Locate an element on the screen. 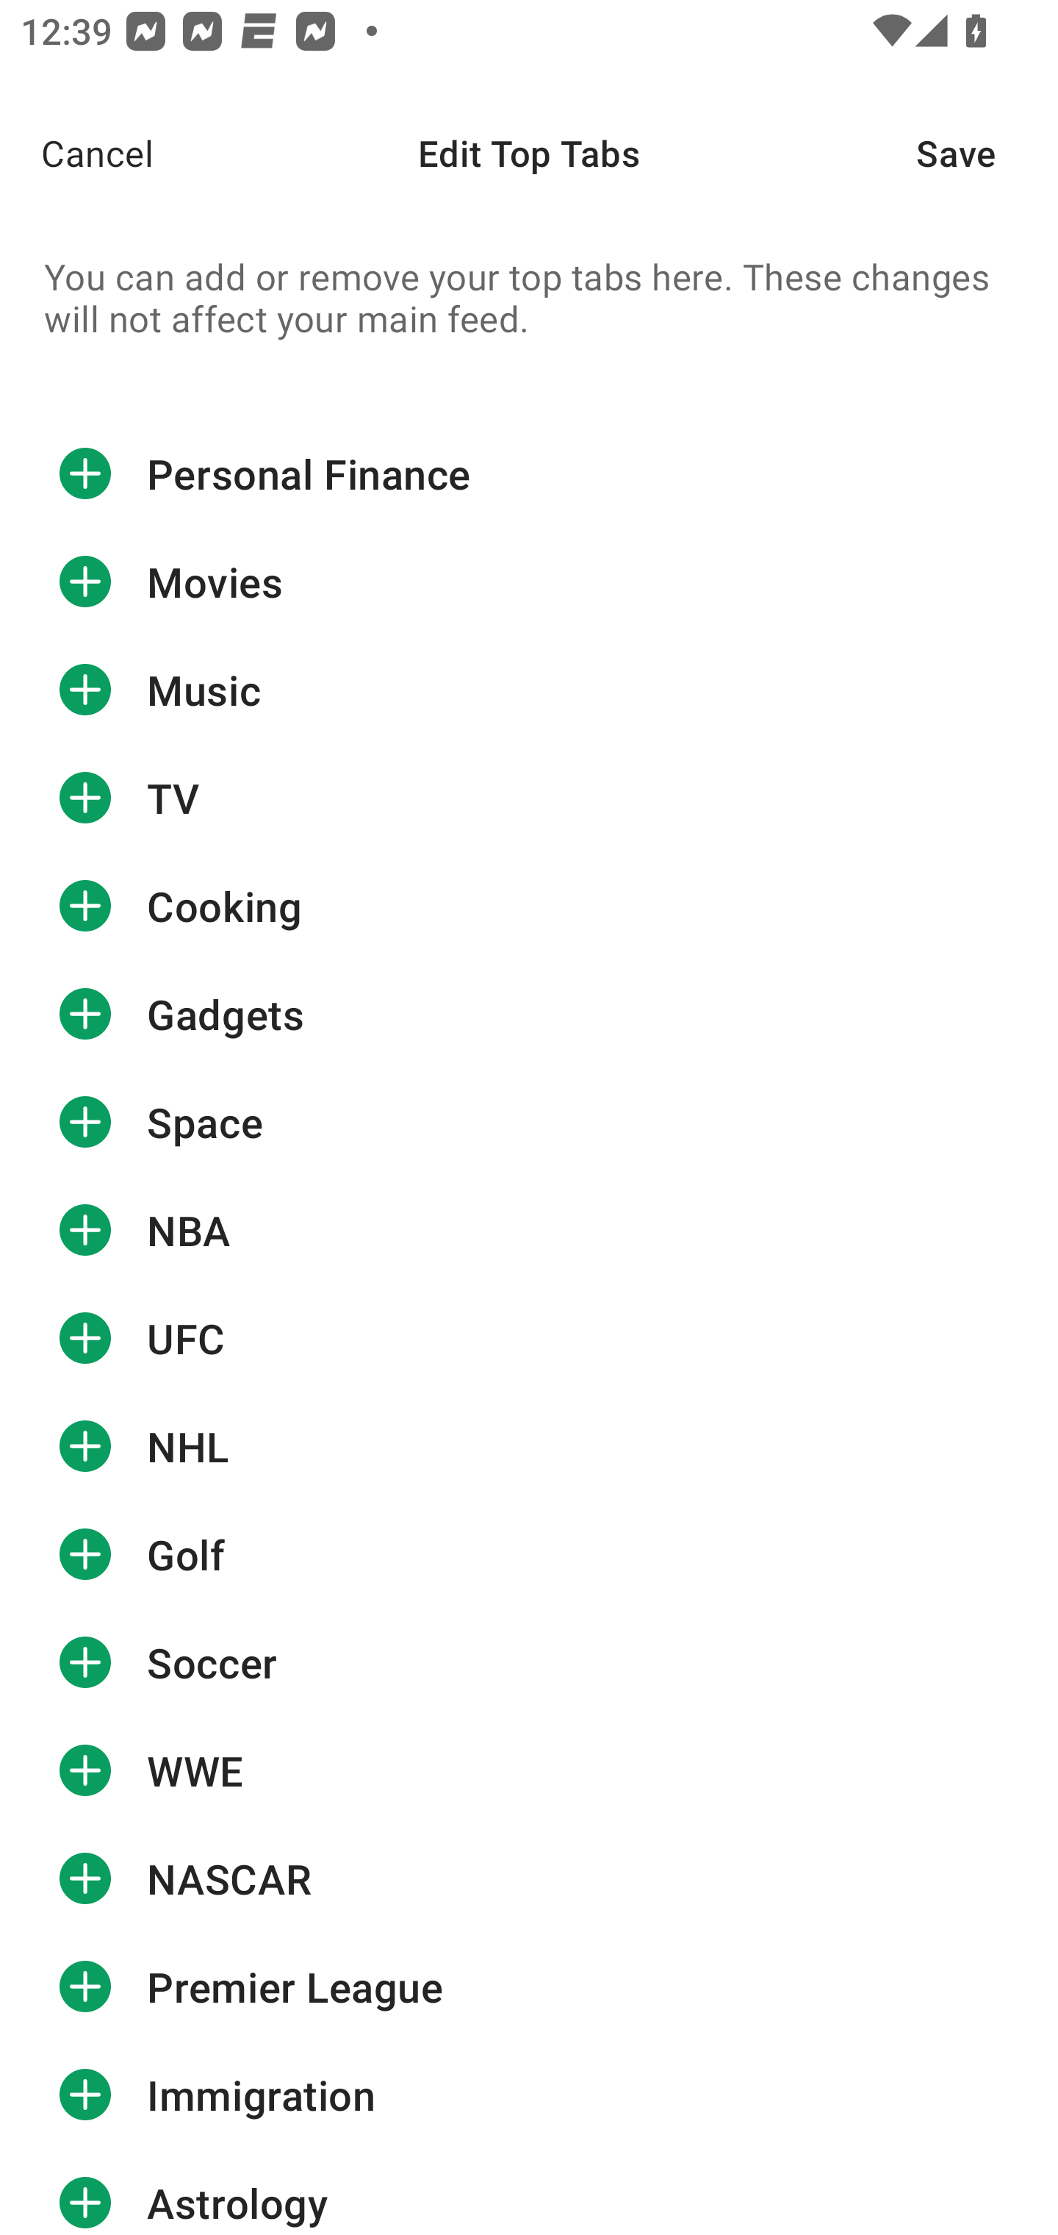 The width and height of the screenshot is (1058, 2235). Gadgets is located at coordinates (529, 1015).